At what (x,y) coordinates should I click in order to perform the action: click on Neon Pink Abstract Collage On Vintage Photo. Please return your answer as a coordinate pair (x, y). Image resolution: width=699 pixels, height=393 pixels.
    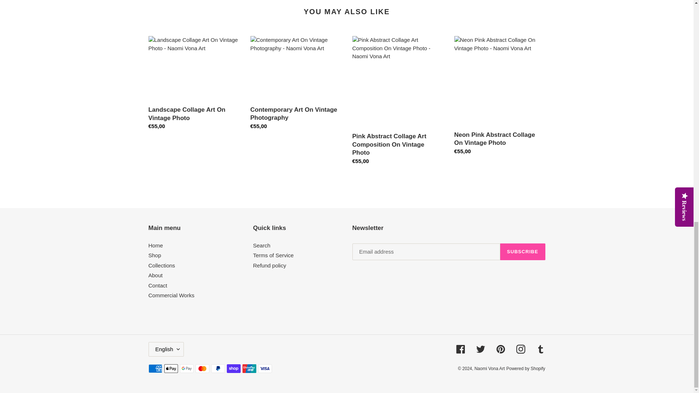
    Looking at the image, I should click on (499, 97).